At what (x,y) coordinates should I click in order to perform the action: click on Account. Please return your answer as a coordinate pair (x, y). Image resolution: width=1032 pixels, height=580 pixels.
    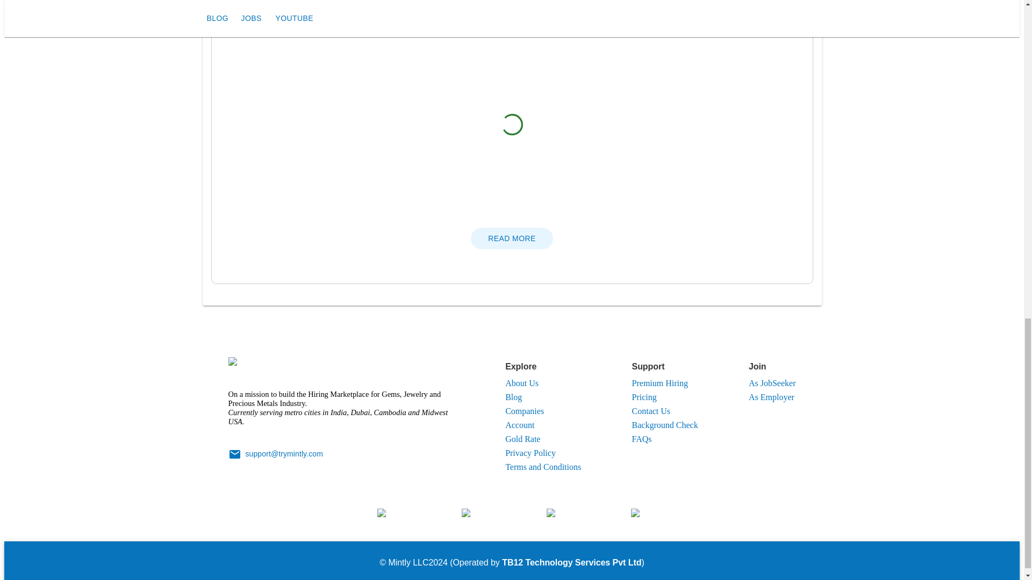
    Looking at the image, I should click on (520, 425).